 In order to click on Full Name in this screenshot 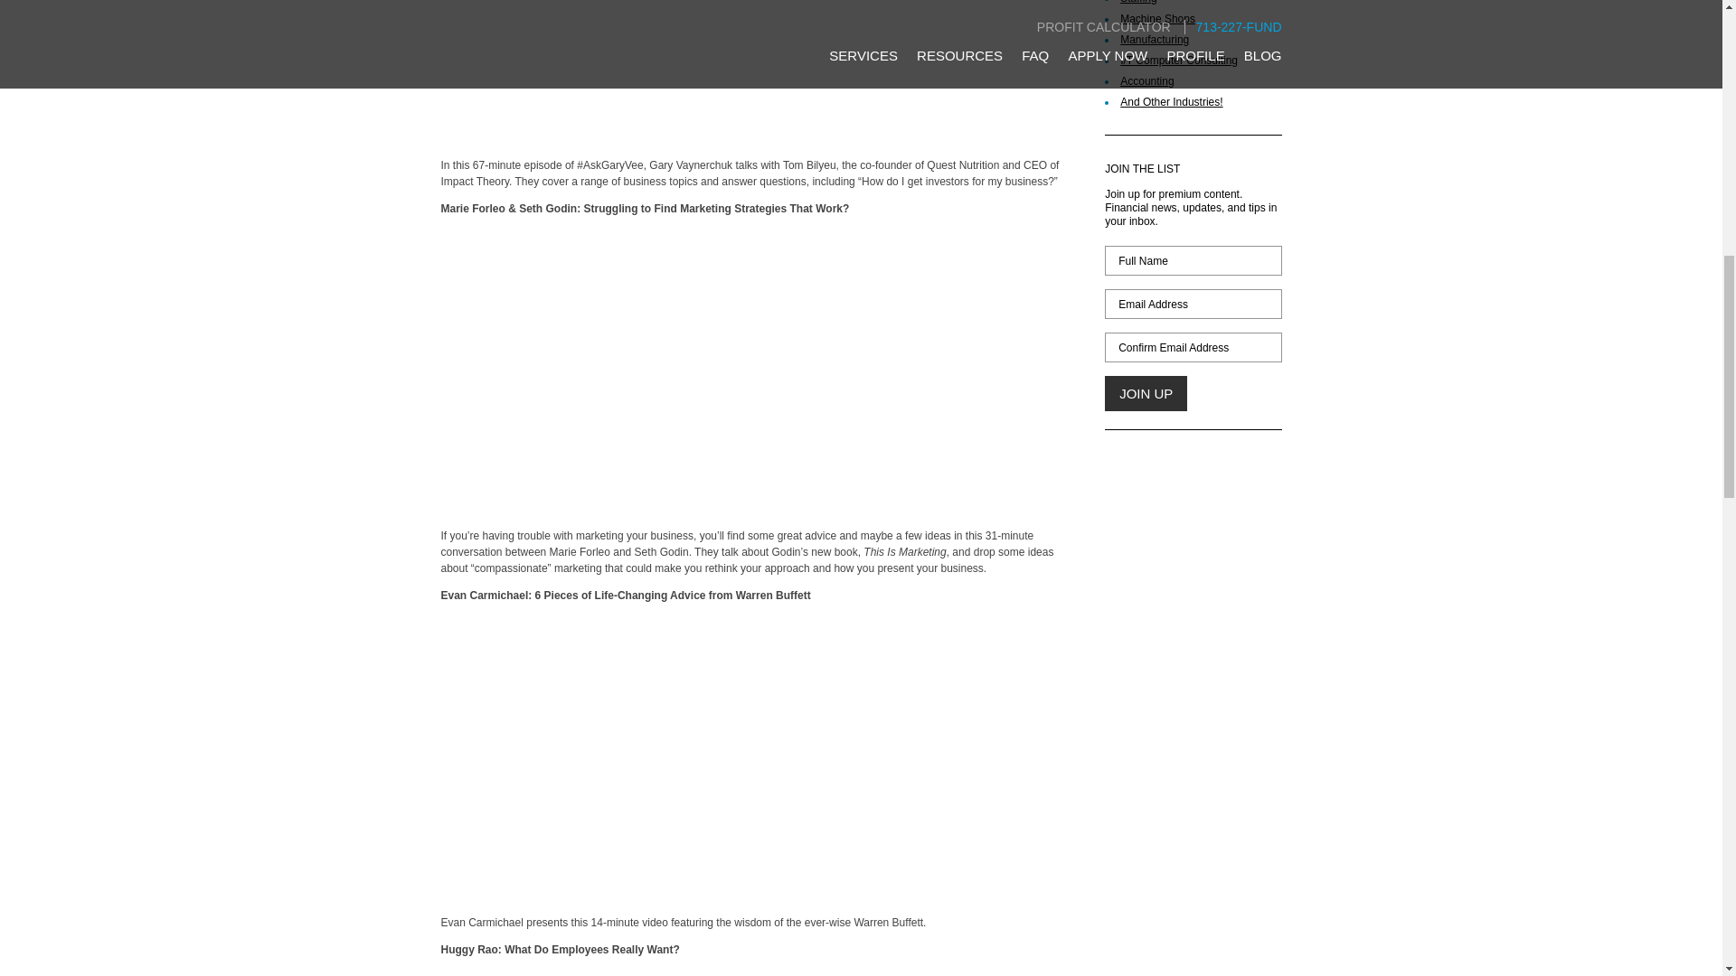, I will do `click(1192, 260)`.